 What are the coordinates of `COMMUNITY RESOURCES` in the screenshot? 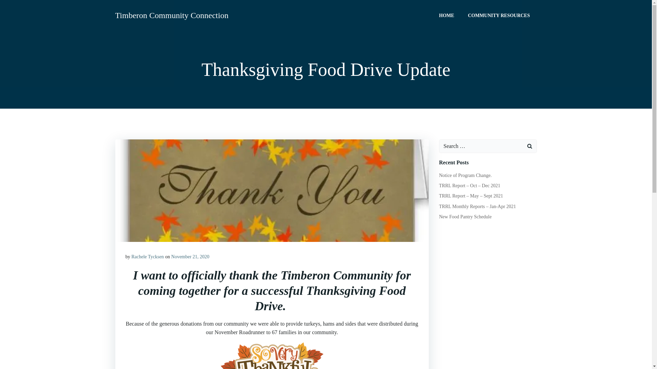 It's located at (499, 15).